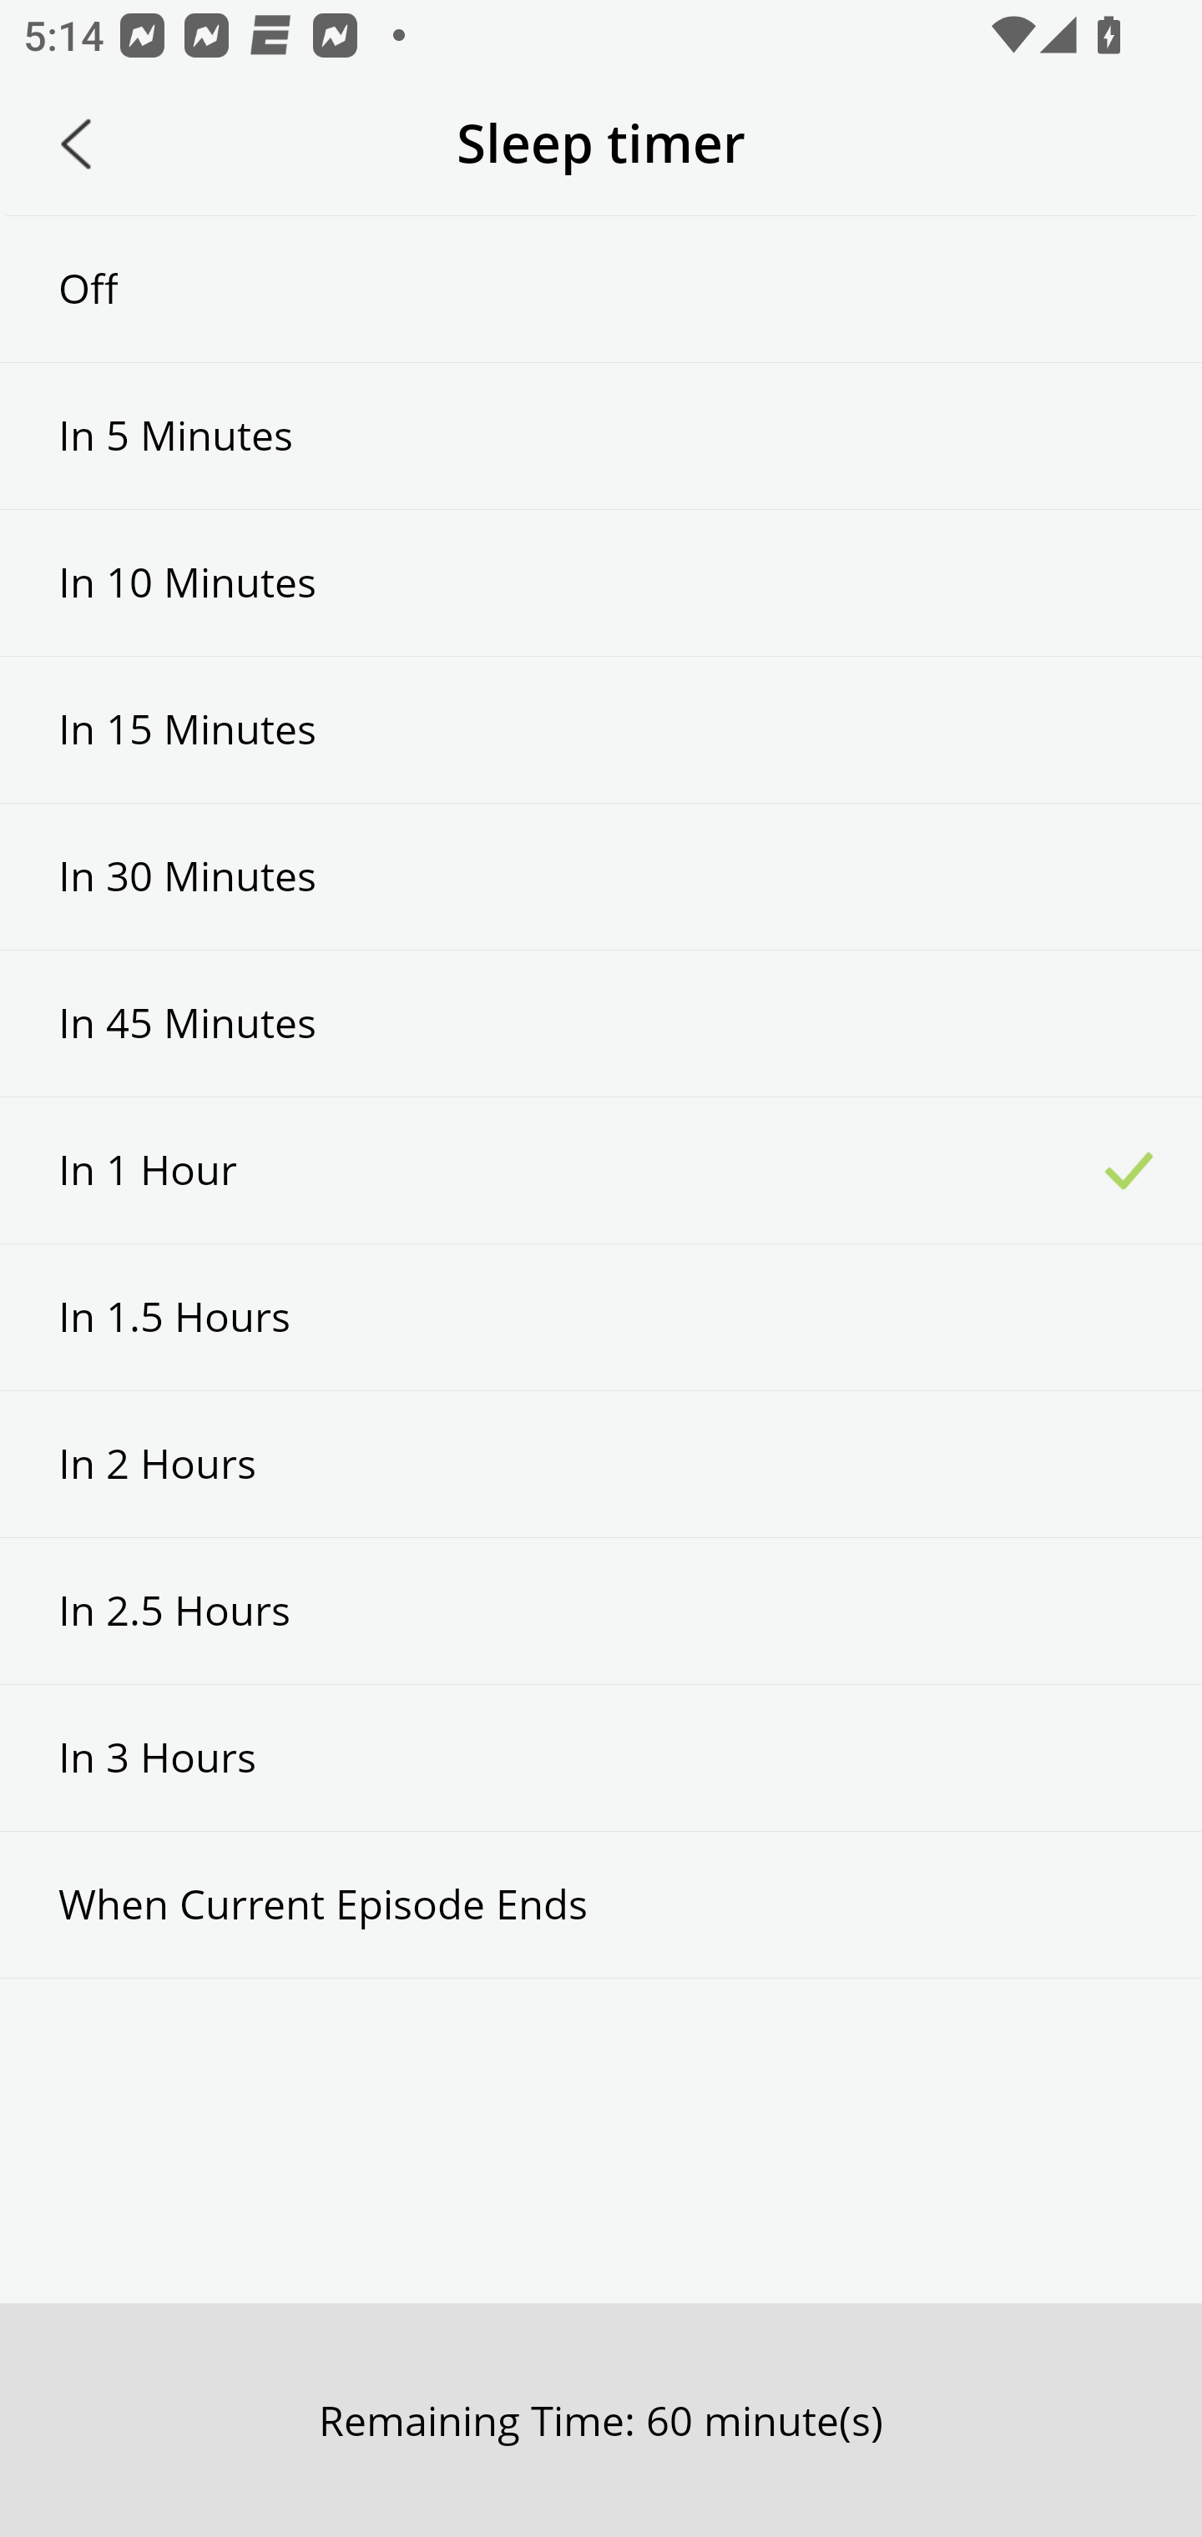 The image size is (1202, 2537). What do you see at coordinates (601, 1170) in the screenshot?
I see `In 1 Hour` at bounding box center [601, 1170].